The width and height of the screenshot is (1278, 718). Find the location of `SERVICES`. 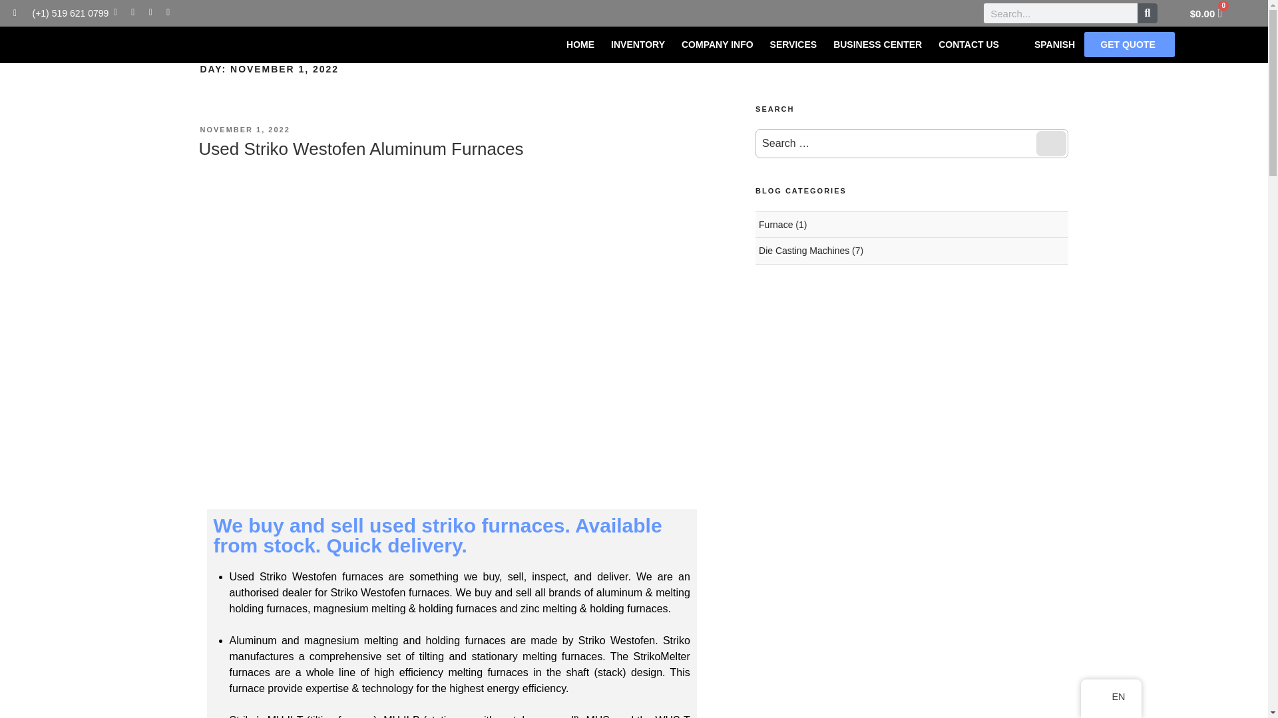

SERVICES is located at coordinates (793, 44).